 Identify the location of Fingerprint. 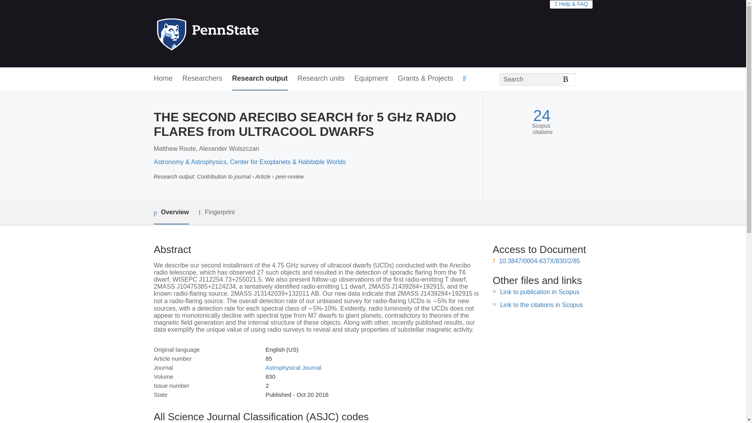
(216, 212).